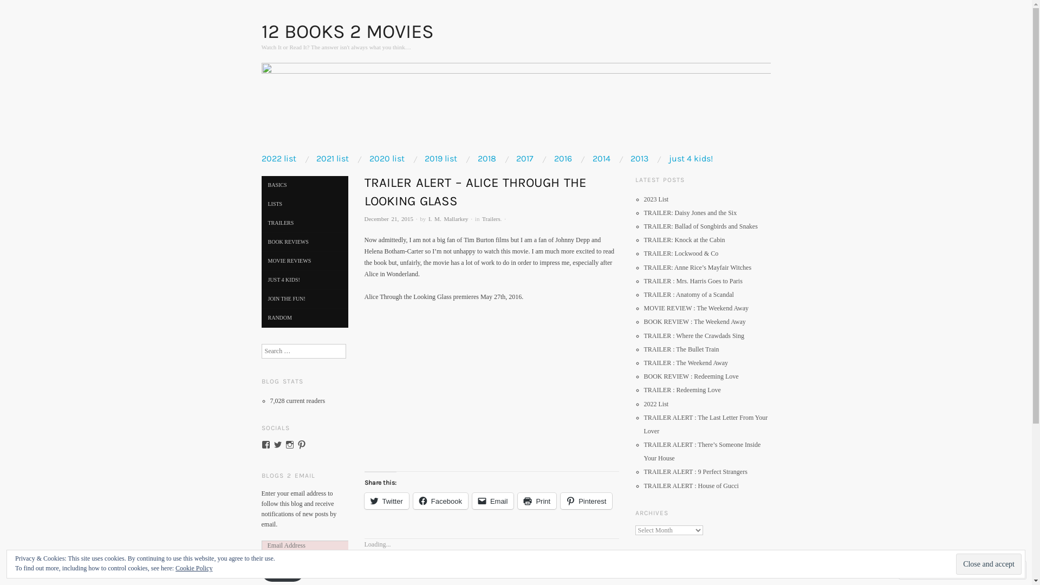  I want to click on TRAILER : Mrs. Harris Goes to Paris, so click(693, 281).